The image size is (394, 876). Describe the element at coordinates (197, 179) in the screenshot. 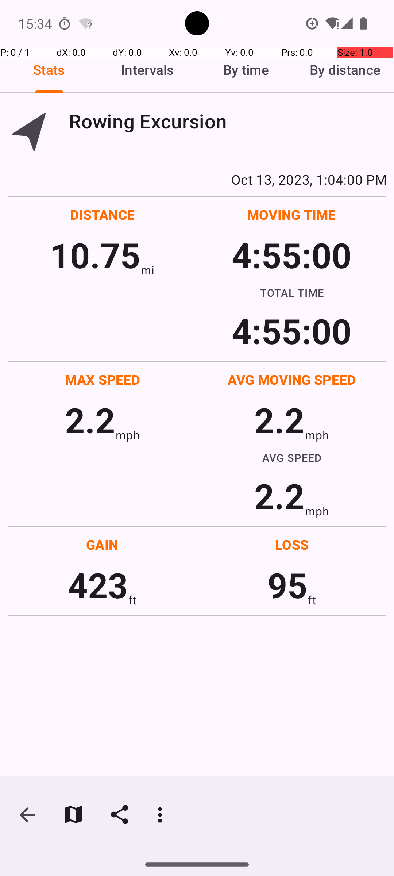

I see `Oct 13, 2023, 1:04:00 PM` at that location.